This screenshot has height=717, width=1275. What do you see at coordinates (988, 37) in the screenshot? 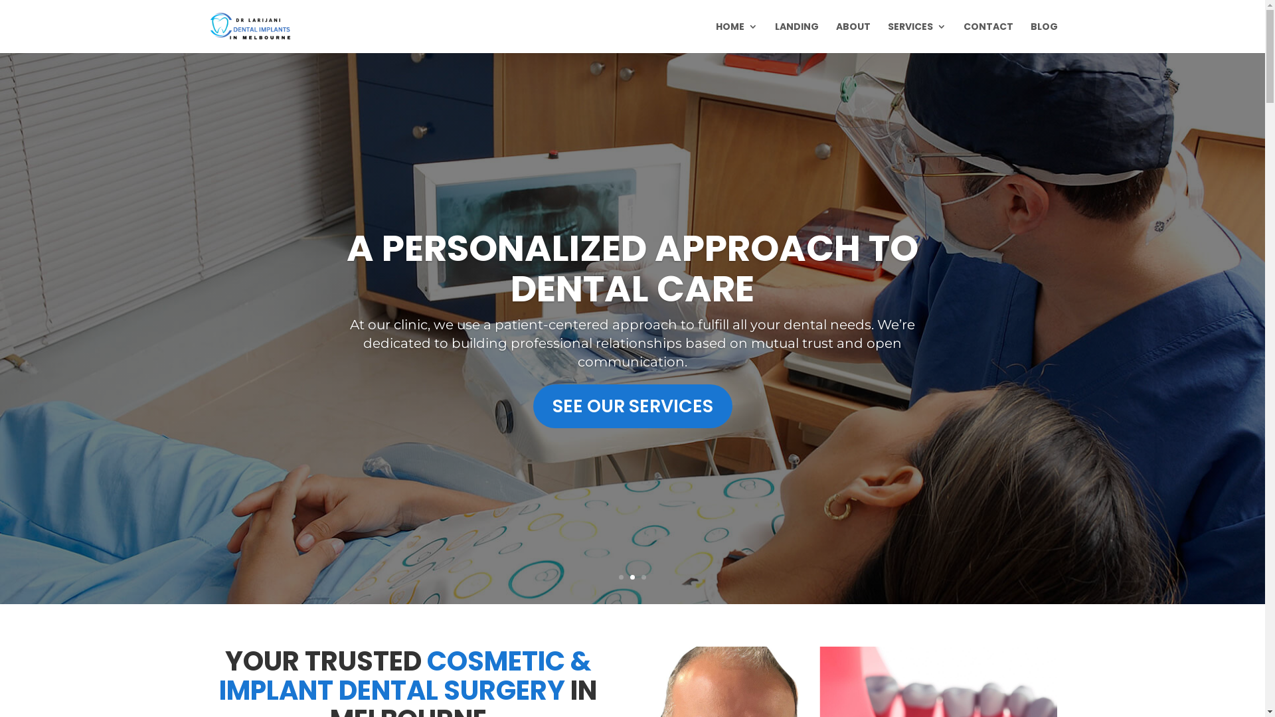
I see `CONTACT` at bounding box center [988, 37].